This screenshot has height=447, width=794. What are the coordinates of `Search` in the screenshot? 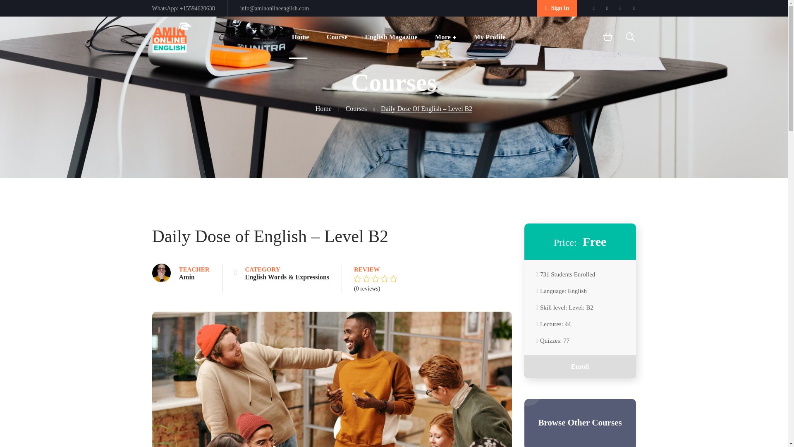 It's located at (601, 30).